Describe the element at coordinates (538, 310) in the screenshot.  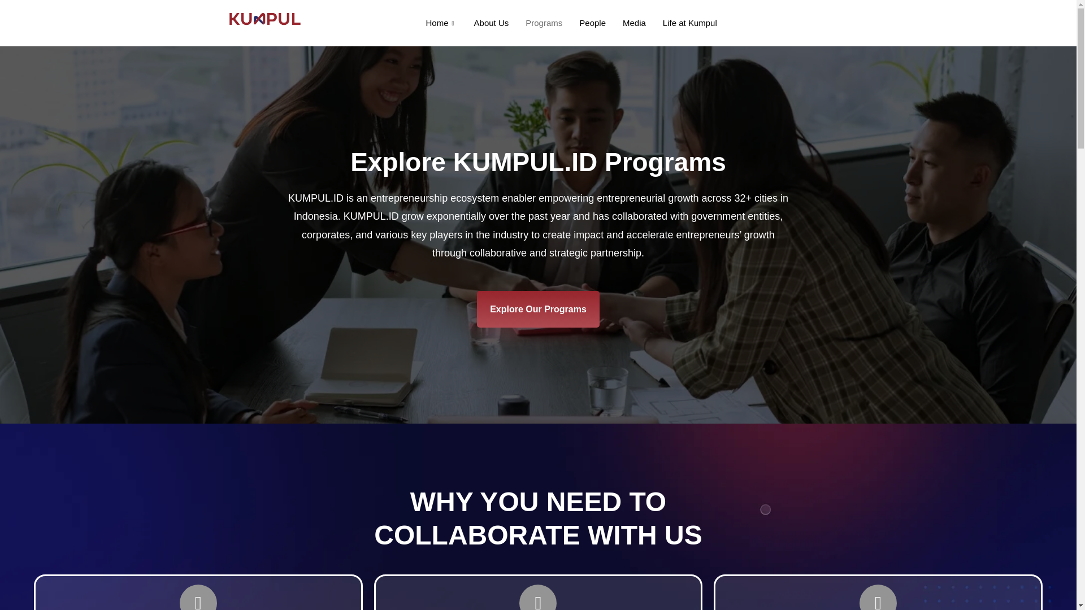
I see `Explore Our Programs` at that location.